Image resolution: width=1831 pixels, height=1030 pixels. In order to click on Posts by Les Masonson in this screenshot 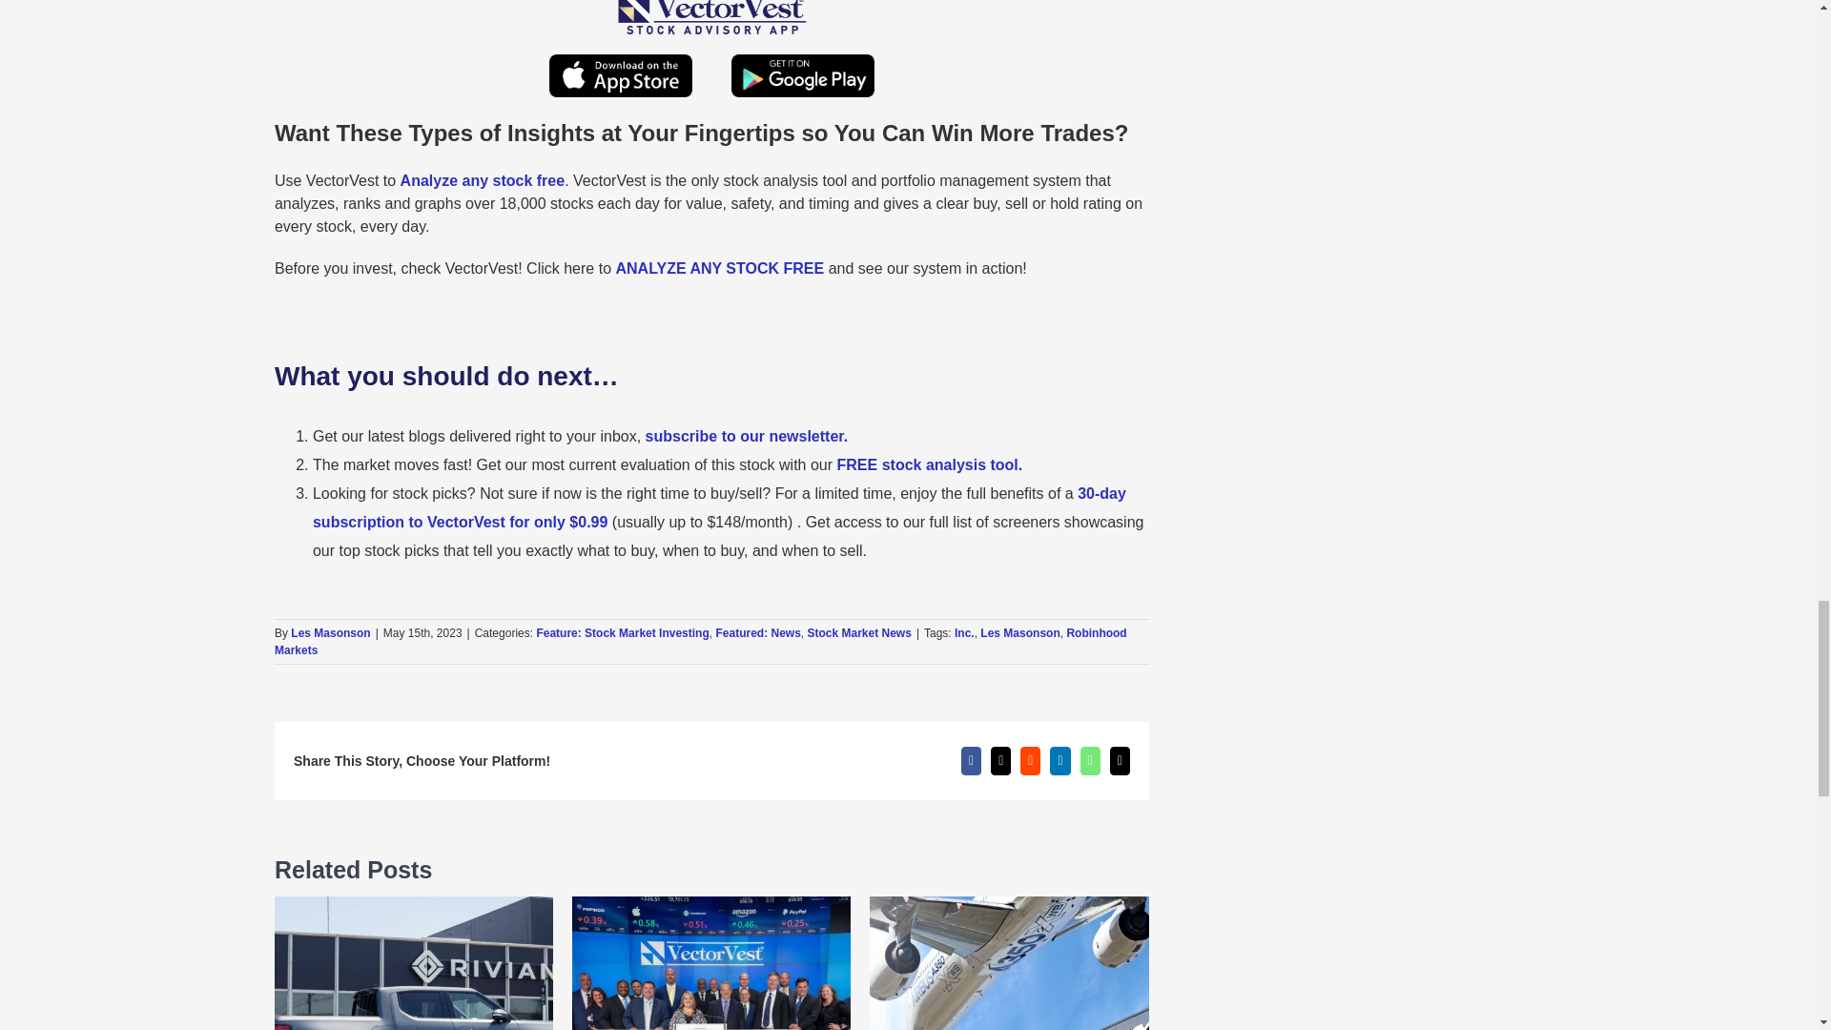, I will do `click(330, 632)`.